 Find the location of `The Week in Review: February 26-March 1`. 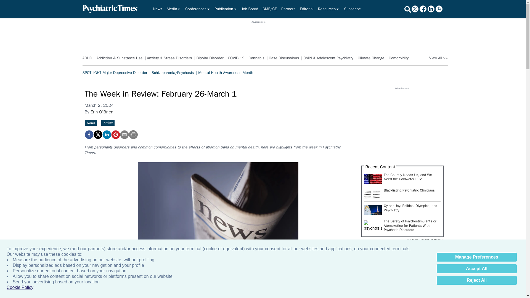

The Week in Review: February 26-March 1 is located at coordinates (115, 135).